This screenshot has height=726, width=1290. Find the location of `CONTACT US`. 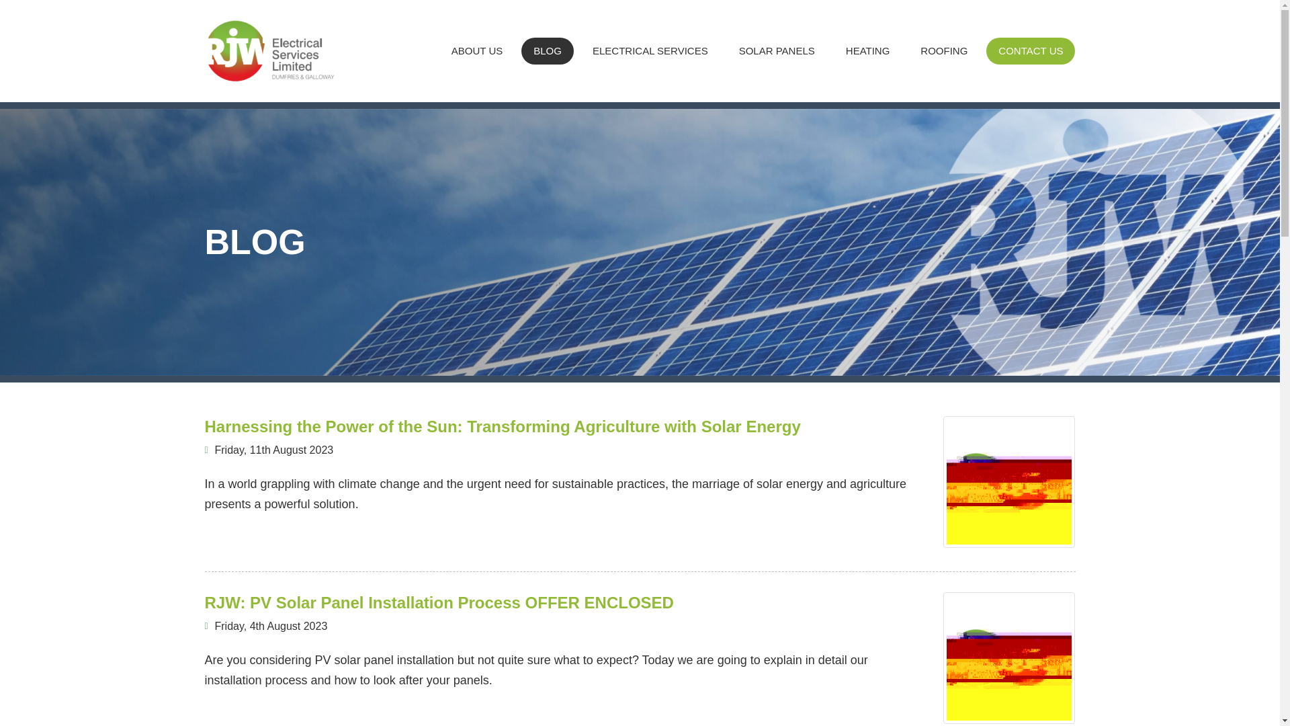

CONTACT US is located at coordinates (1031, 50).